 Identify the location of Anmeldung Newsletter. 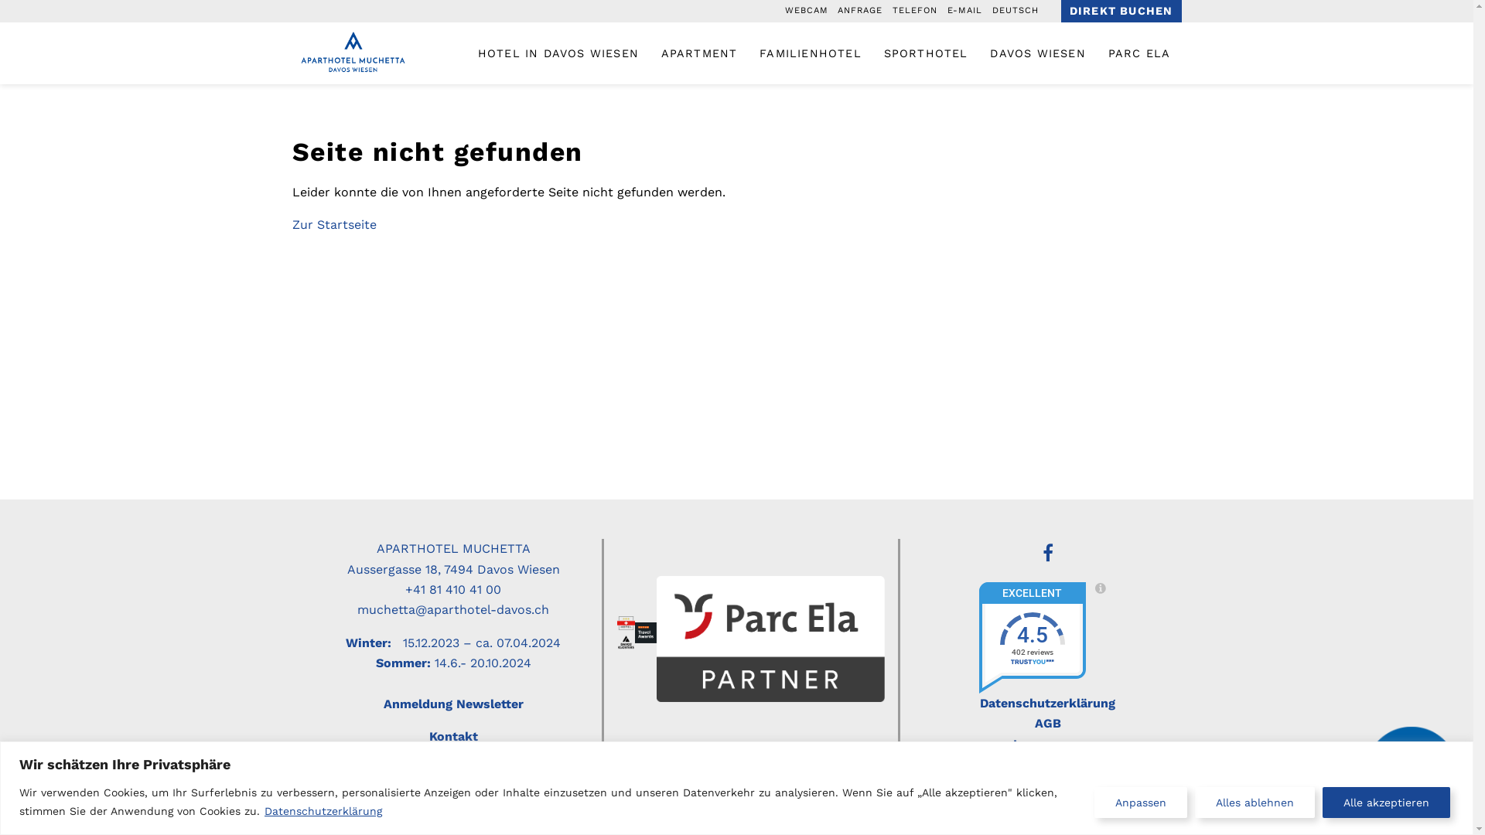
(453, 704).